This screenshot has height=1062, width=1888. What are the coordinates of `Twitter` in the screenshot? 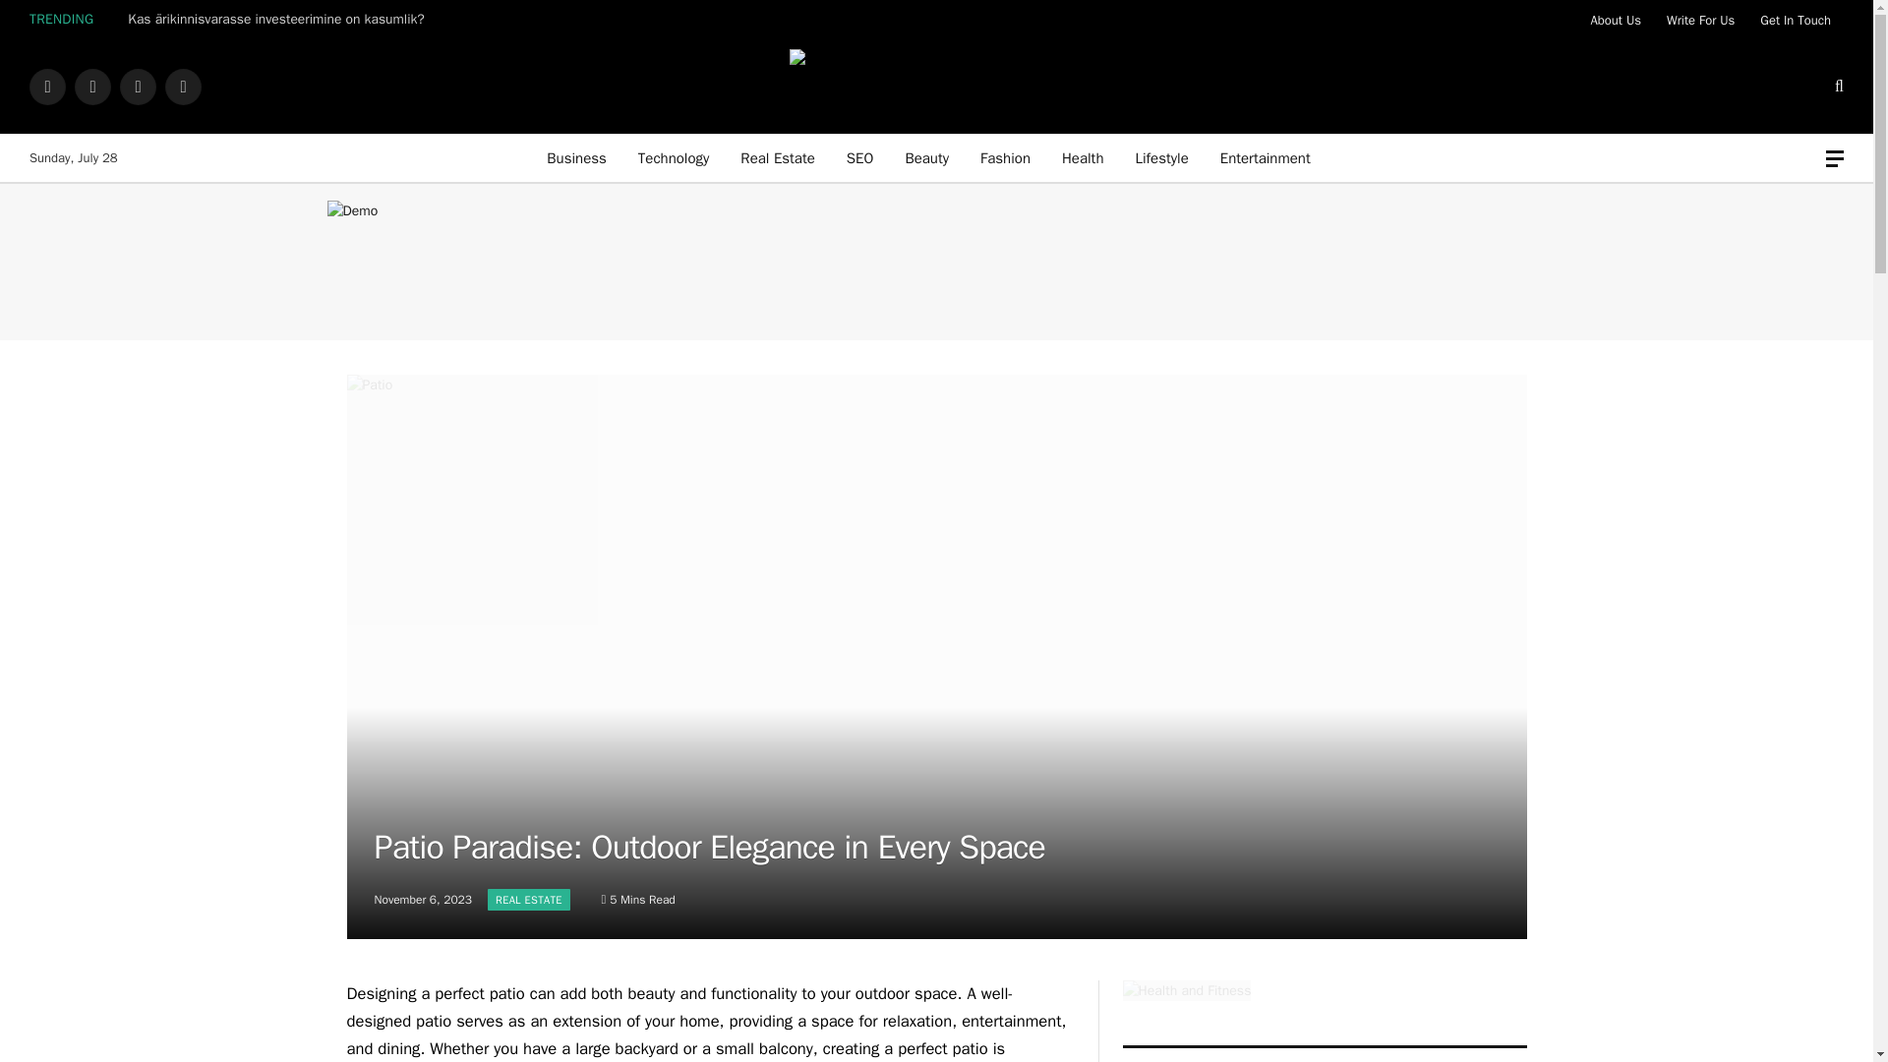 It's located at (92, 87).